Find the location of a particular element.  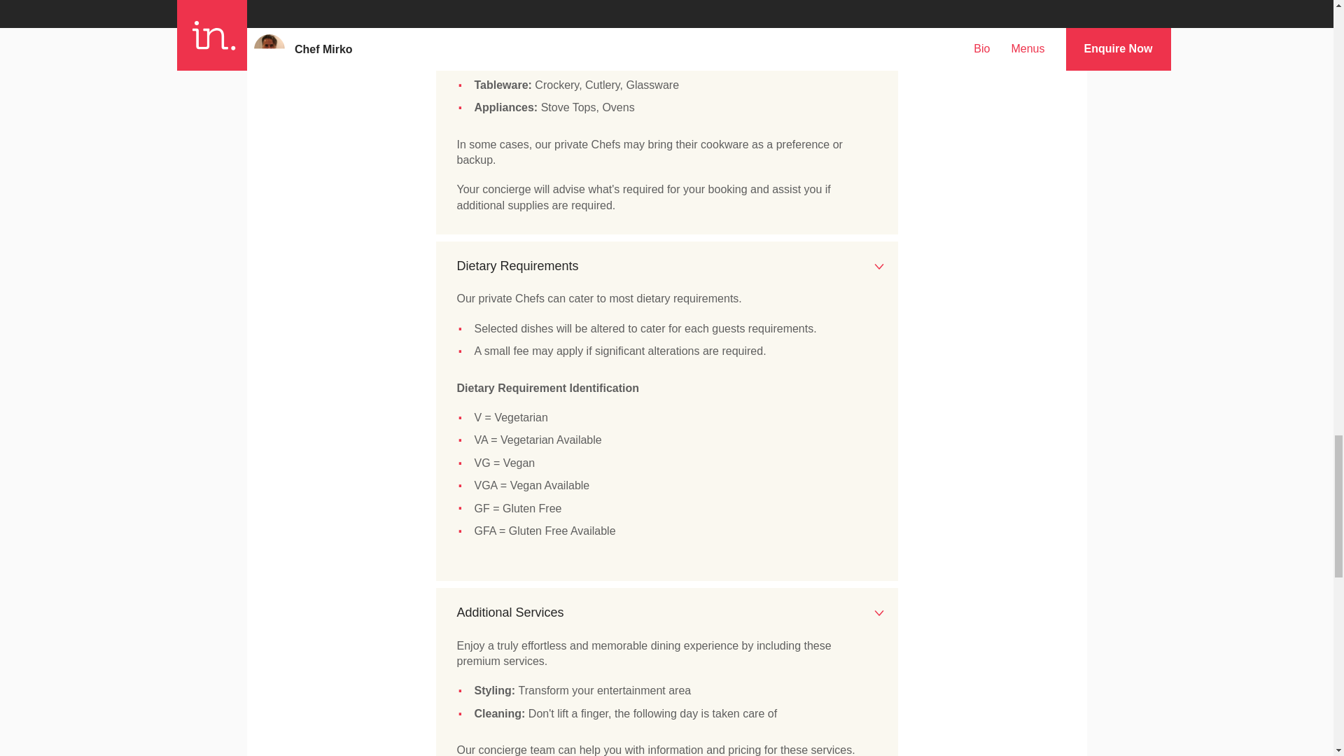

Your Kitchen Requirements is located at coordinates (666, 5).